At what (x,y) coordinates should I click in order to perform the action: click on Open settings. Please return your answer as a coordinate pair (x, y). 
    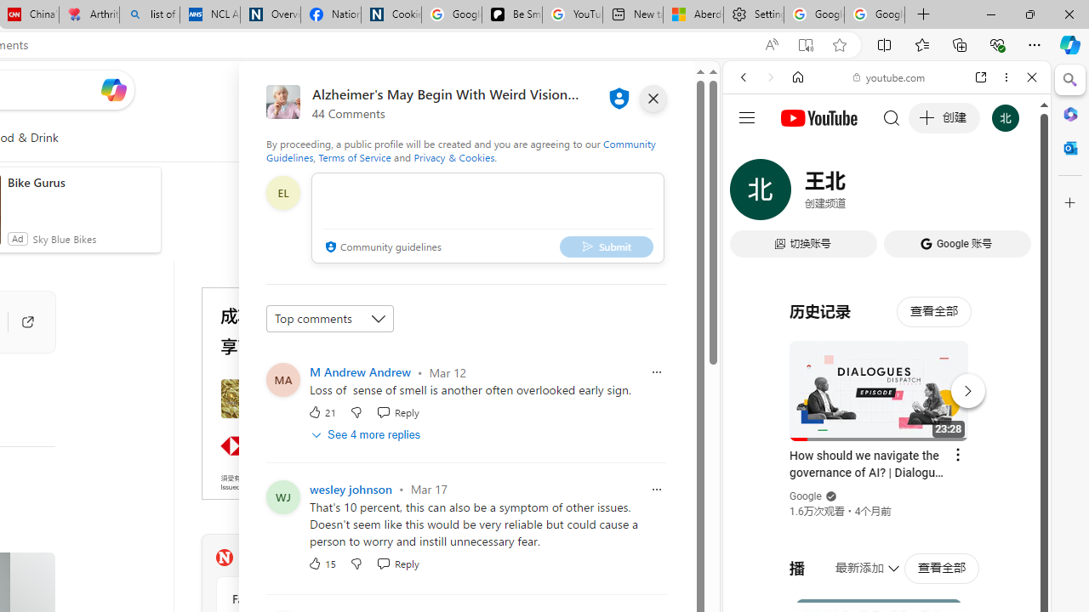
    Looking at the image, I should click on (669, 89).